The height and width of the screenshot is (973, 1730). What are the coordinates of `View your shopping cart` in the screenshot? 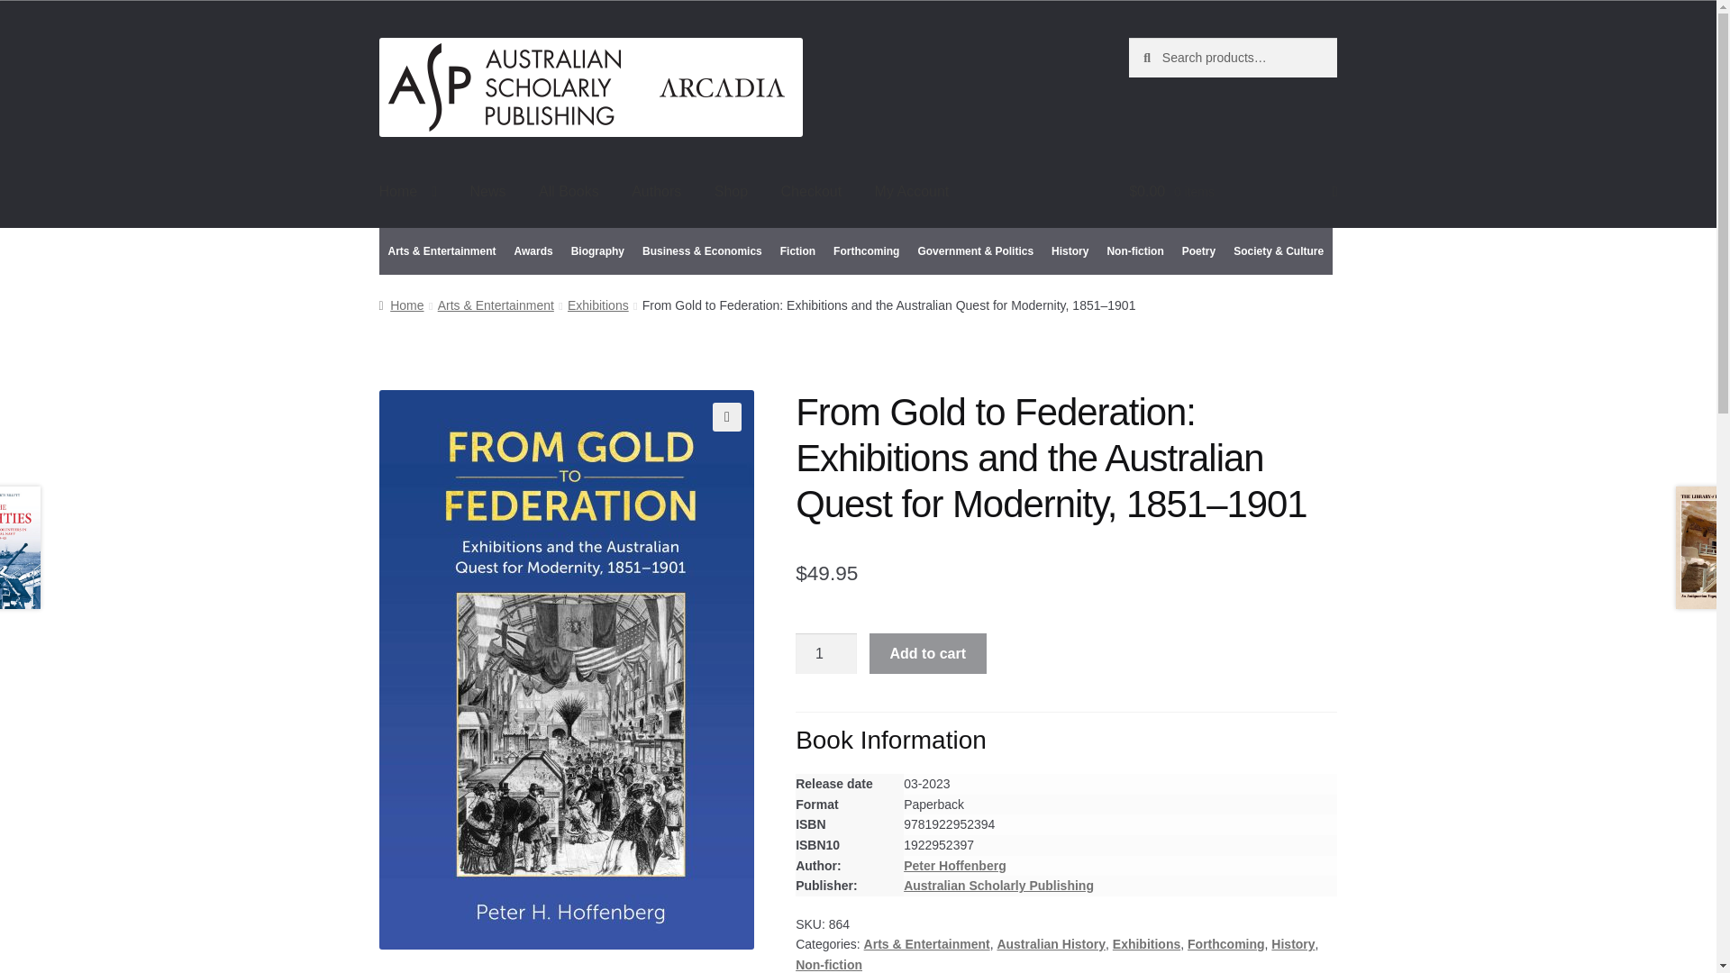 It's located at (1233, 192).